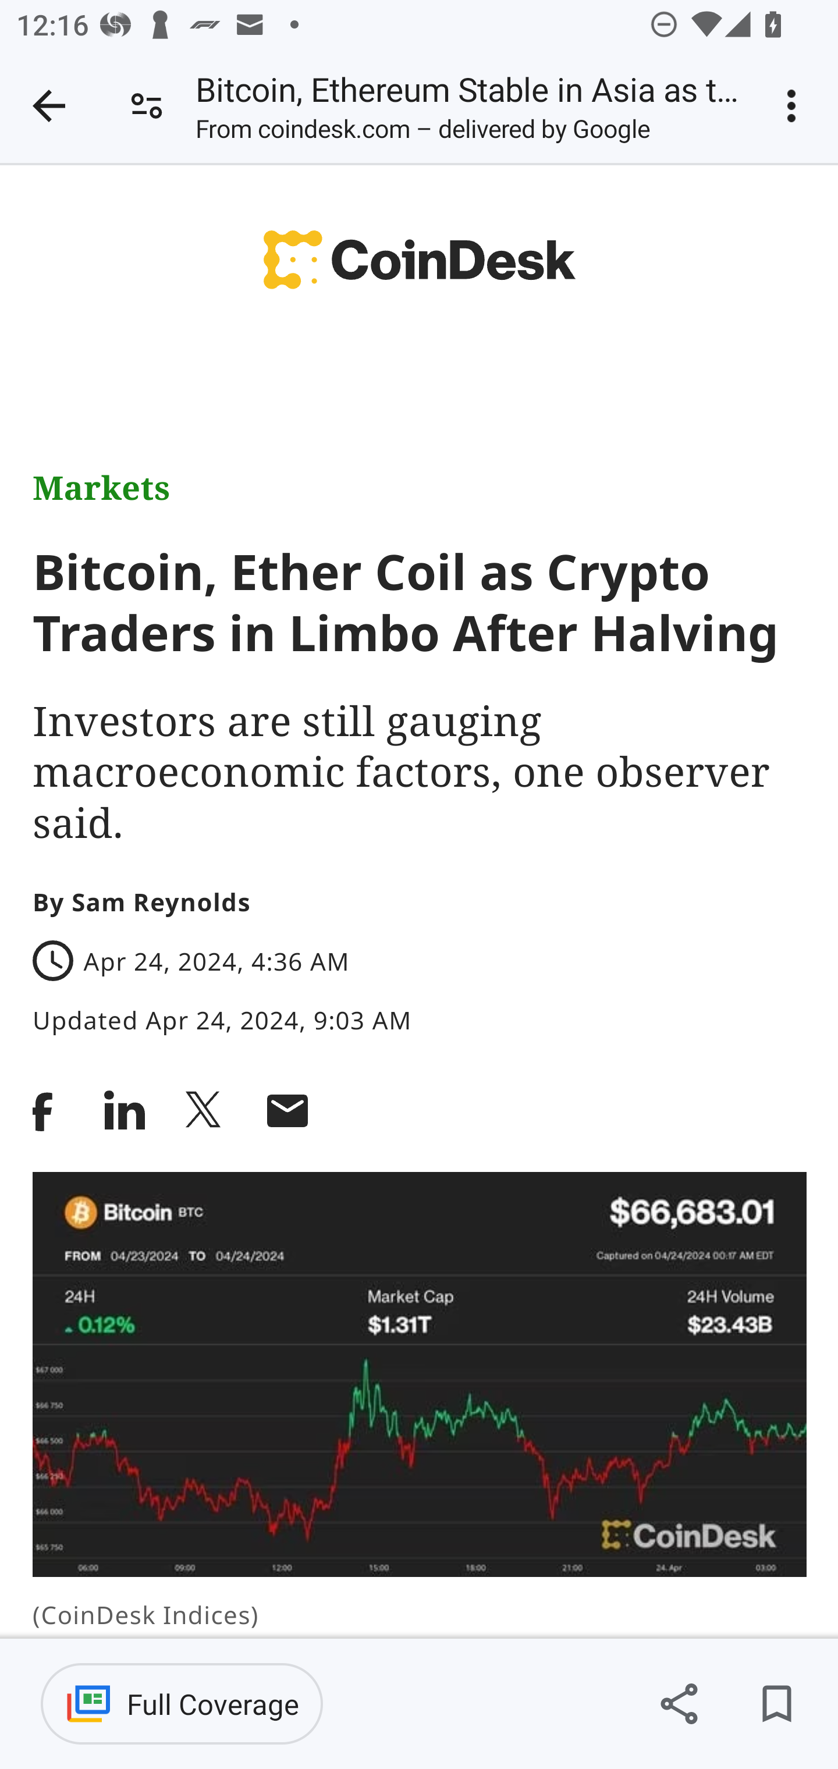 Image resolution: width=838 pixels, height=1769 pixels. What do you see at coordinates (101, 489) in the screenshot?
I see `Markets` at bounding box center [101, 489].